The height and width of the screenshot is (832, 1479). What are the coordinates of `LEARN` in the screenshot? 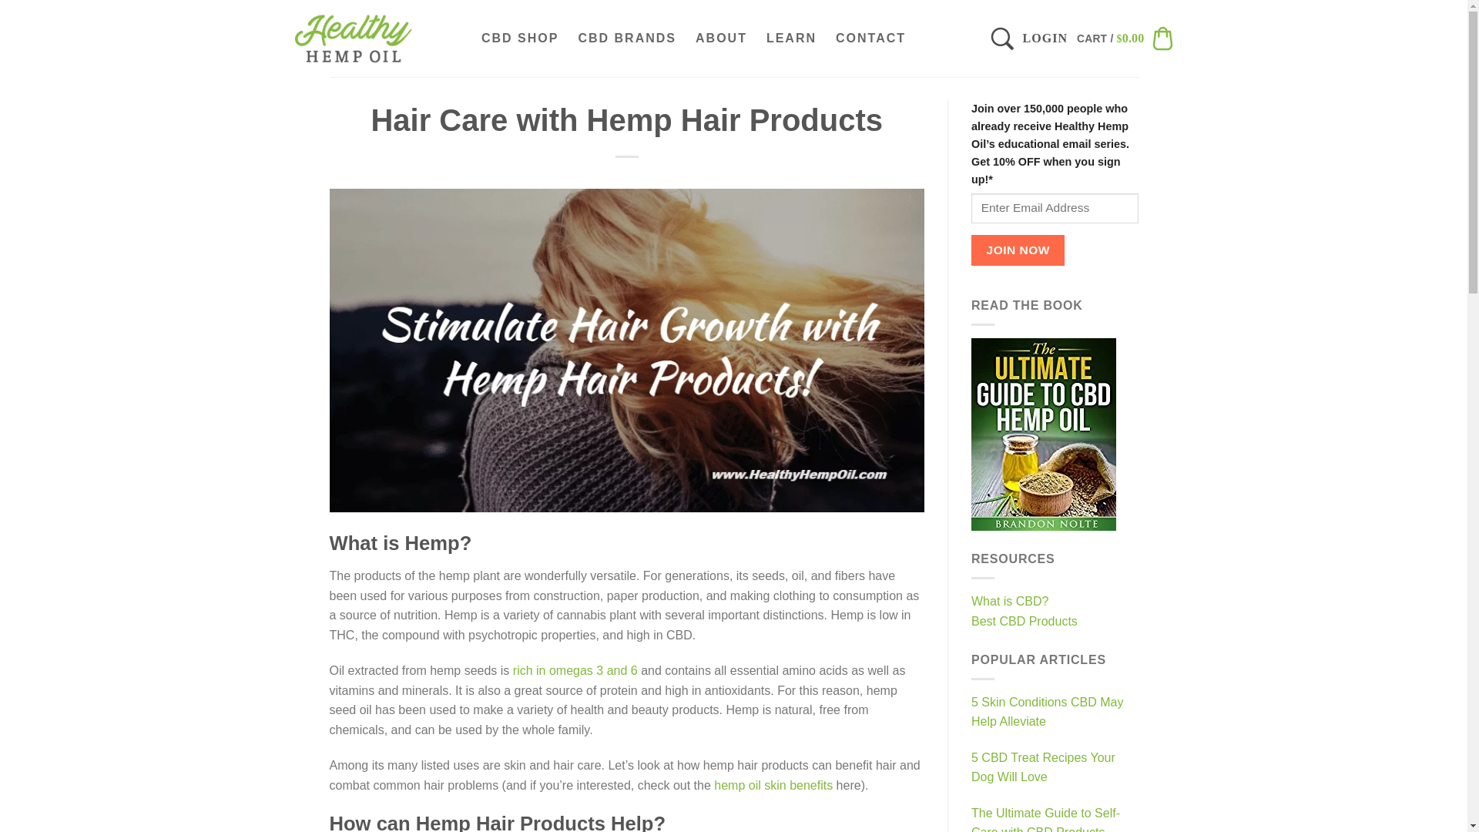 It's located at (792, 38).